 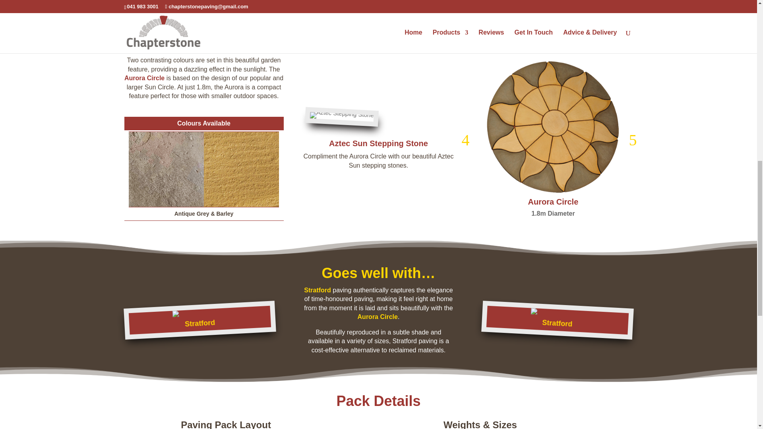 I want to click on Stratford Paving 2, so click(x=557, y=311).